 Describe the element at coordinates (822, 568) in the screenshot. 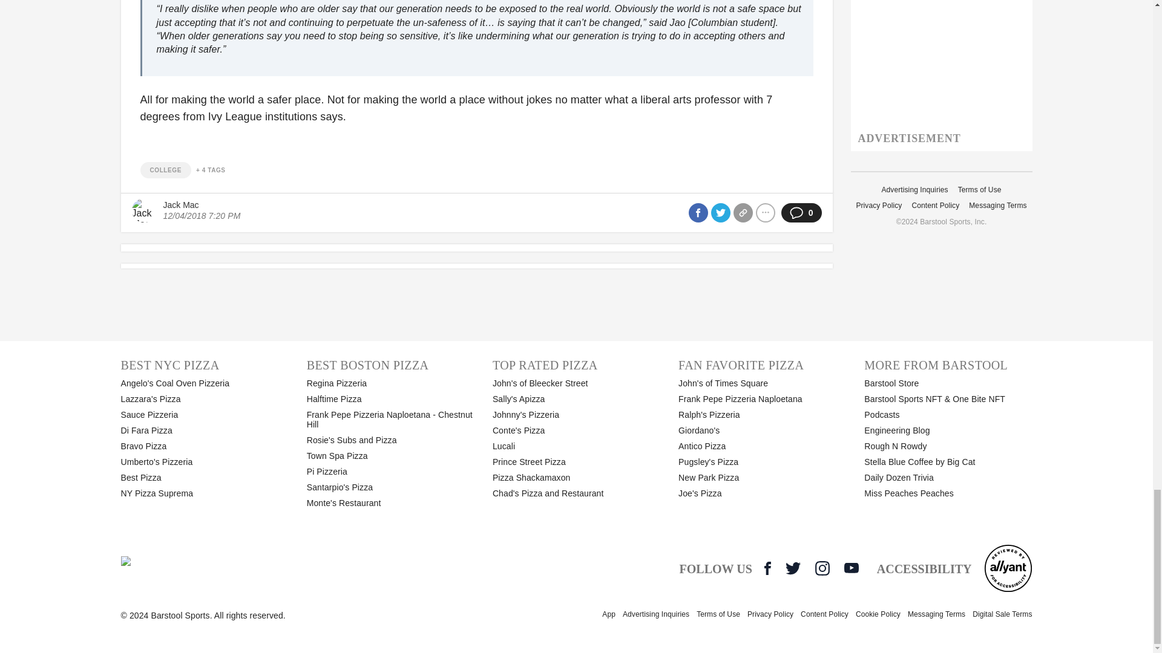

I see `Instagram Icon` at that location.